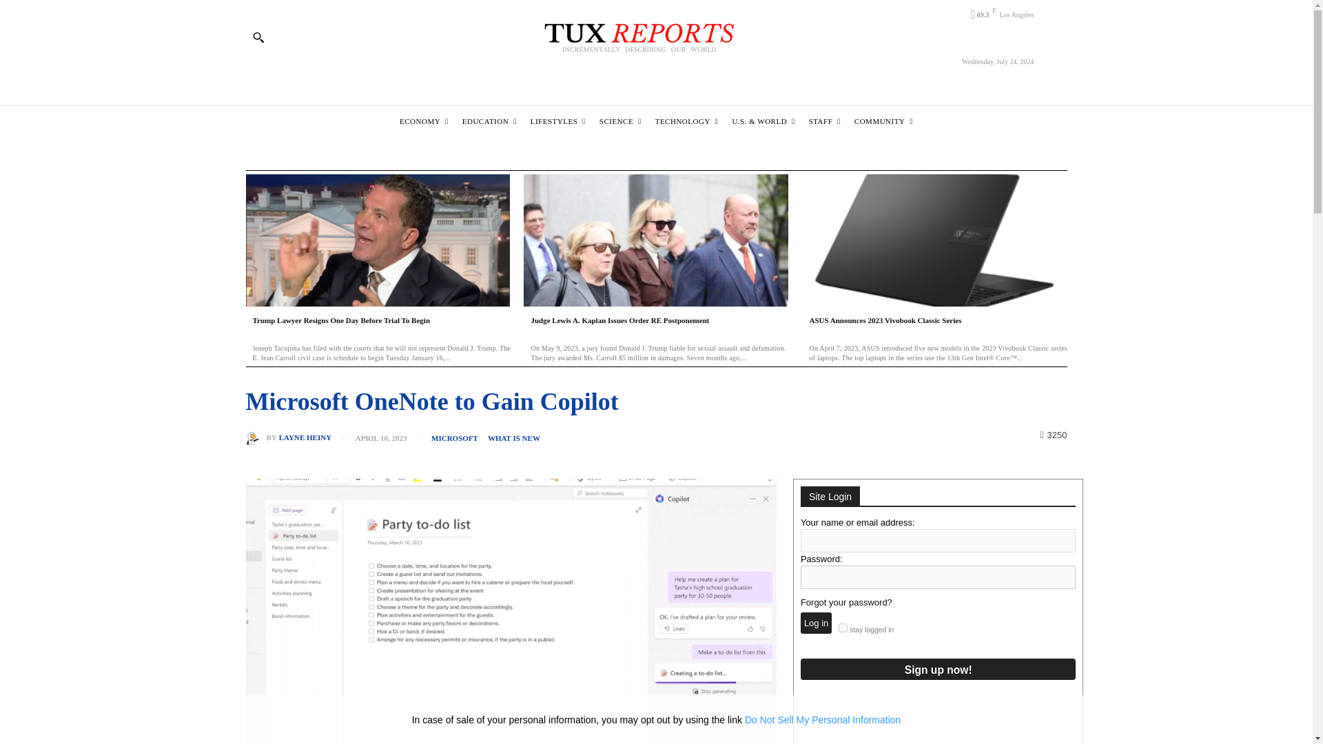 This screenshot has width=1323, height=744. I want to click on Education, so click(489, 121).